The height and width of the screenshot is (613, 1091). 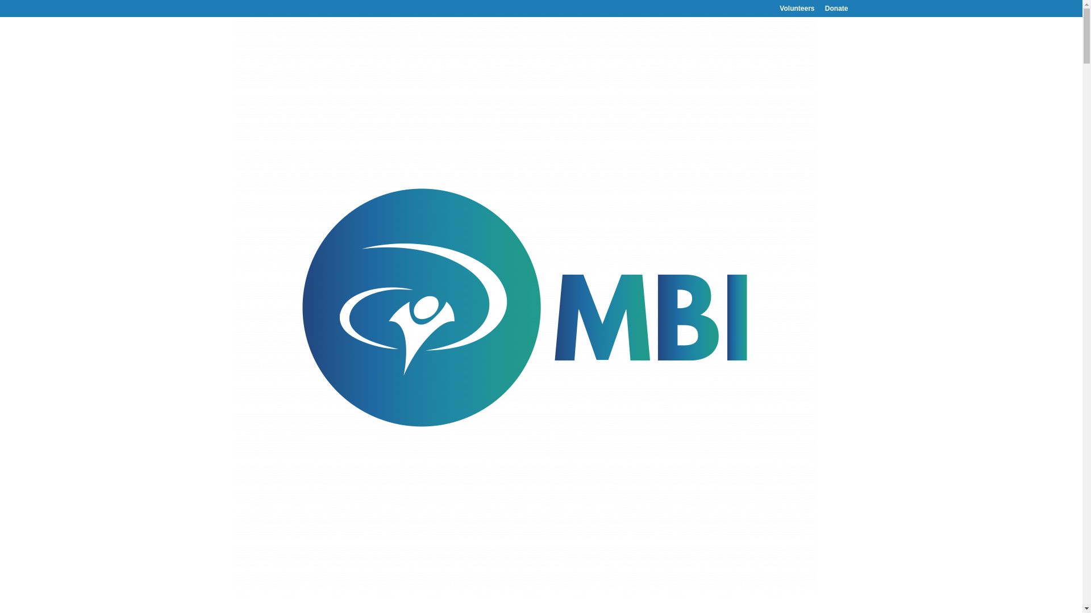 I want to click on Forgiveness for a Thief, so click(x=310, y=523).